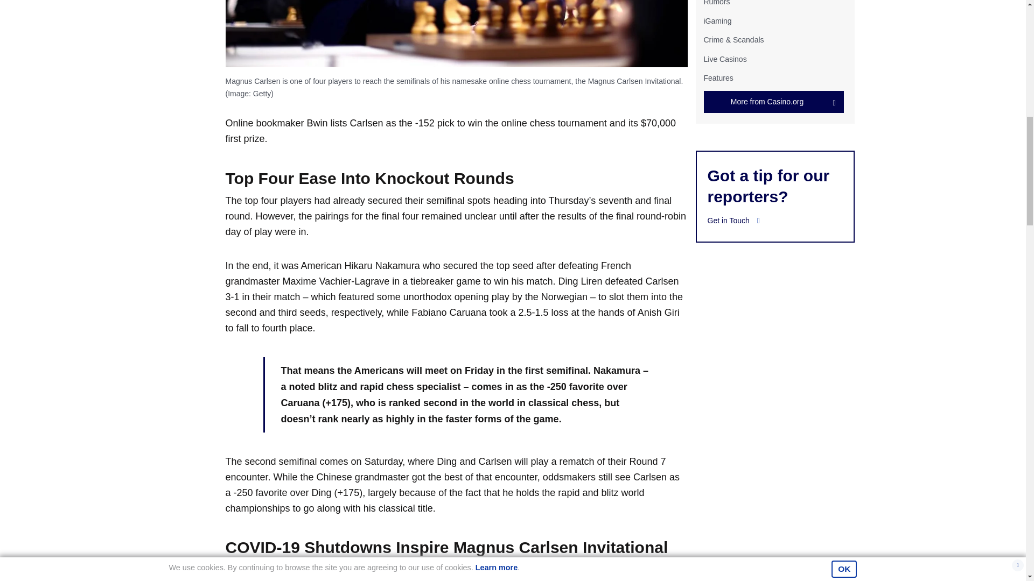  Describe the element at coordinates (717, 21) in the screenshot. I see `iGaming` at that location.